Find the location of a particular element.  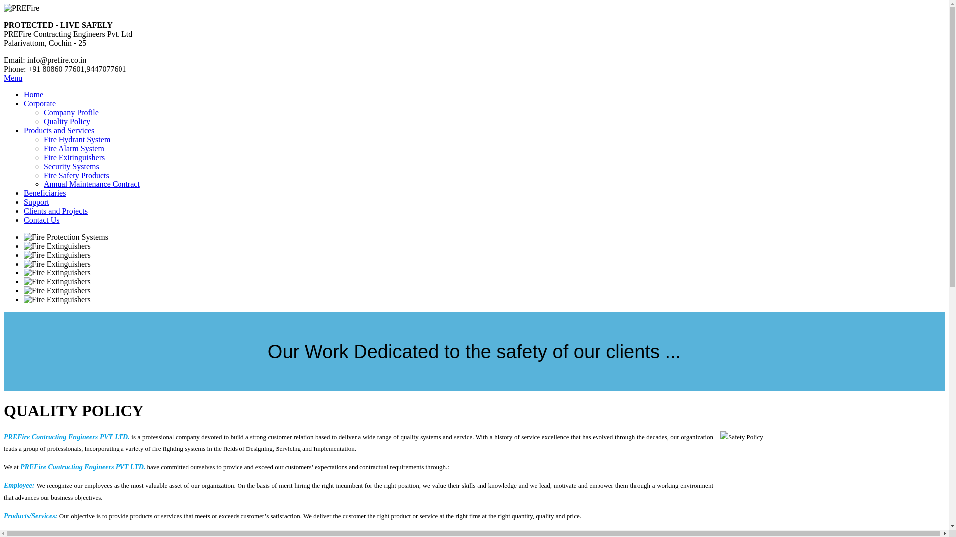

Menu is located at coordinates (13, 78).